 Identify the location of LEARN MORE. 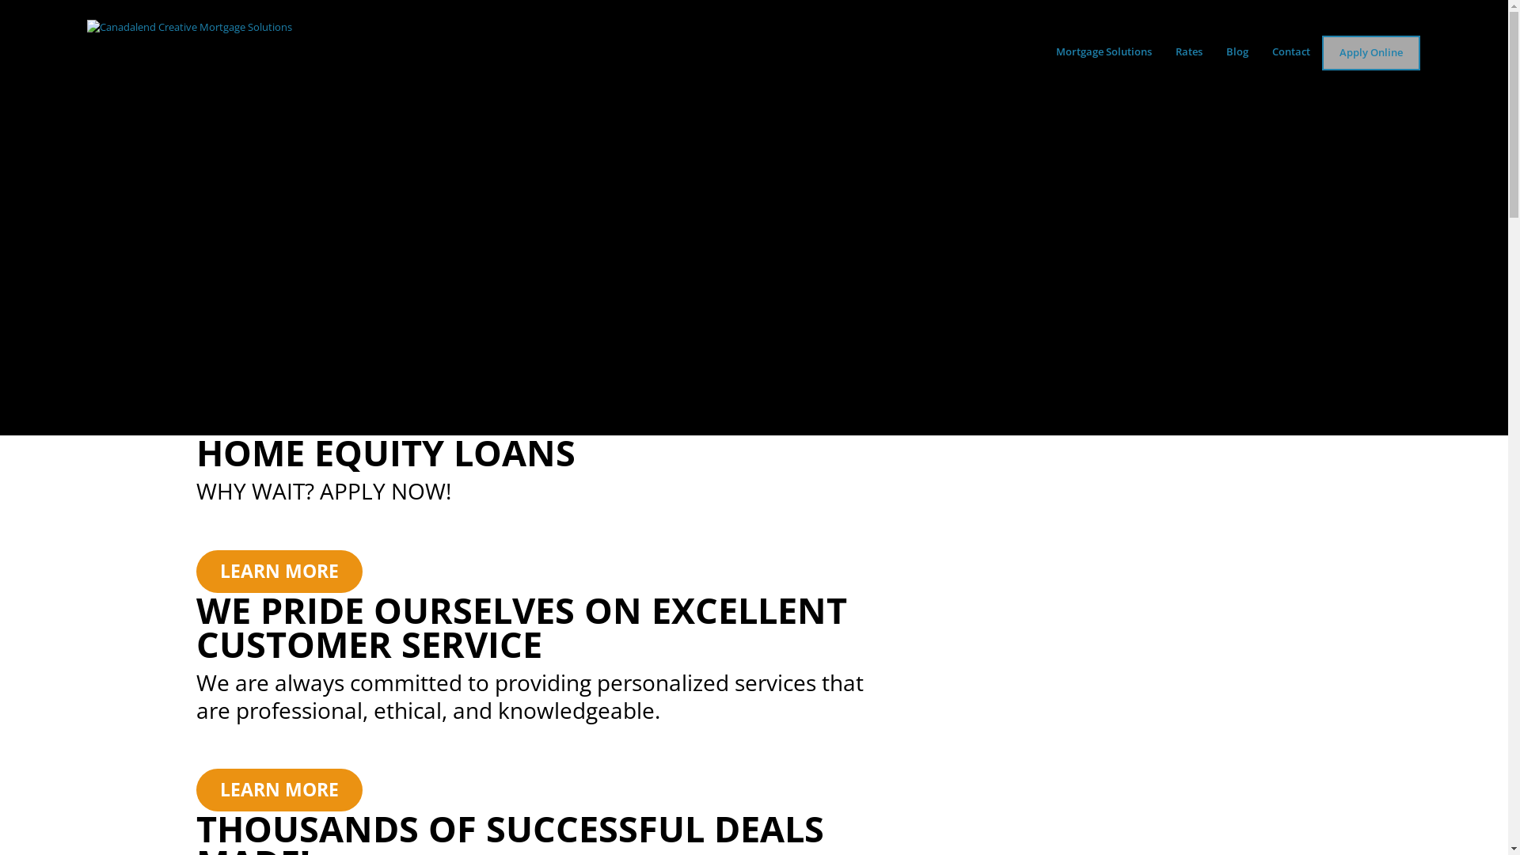
(279, 790).